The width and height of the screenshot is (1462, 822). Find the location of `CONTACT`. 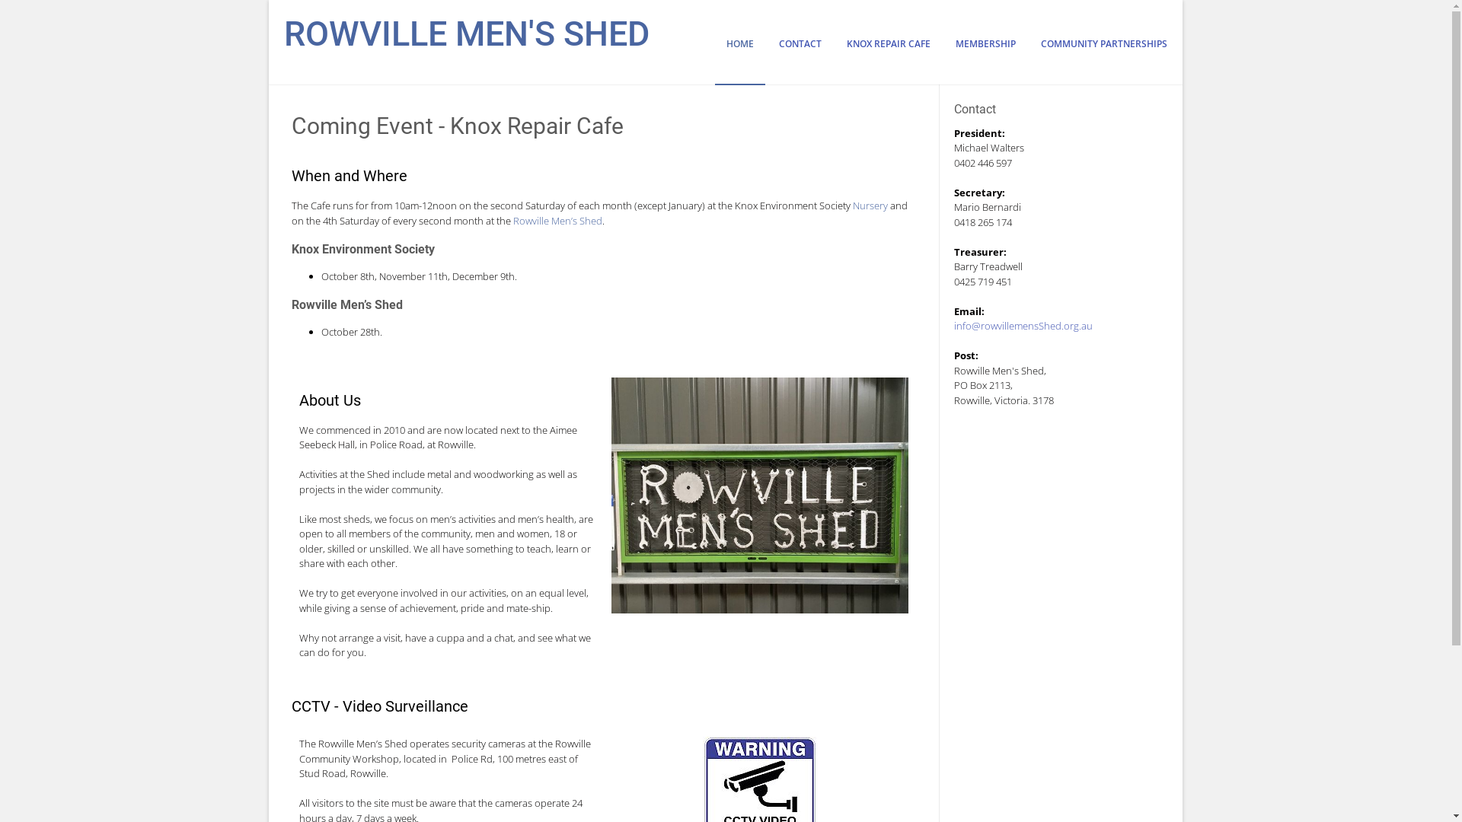

CONTACT is located at coordinates (800, 55).